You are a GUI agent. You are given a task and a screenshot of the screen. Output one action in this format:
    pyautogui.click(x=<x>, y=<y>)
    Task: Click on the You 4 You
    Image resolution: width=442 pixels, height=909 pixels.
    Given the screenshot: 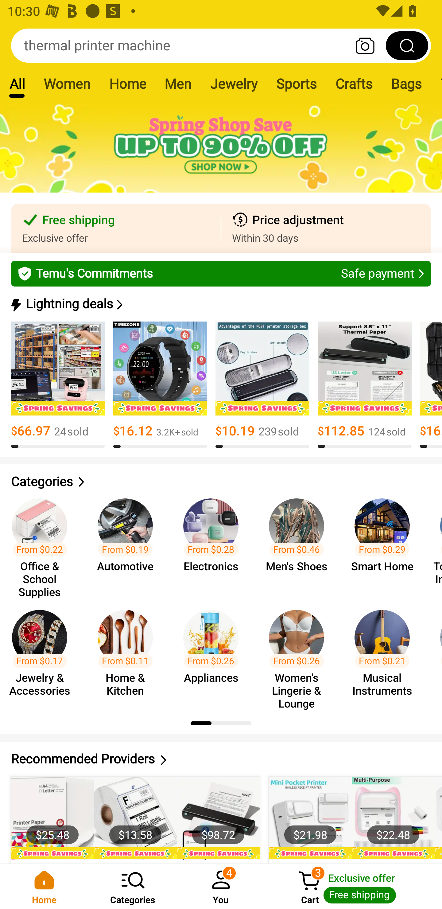 What is the action you would take?
    pyautogui.click(x=221, y=886)
    